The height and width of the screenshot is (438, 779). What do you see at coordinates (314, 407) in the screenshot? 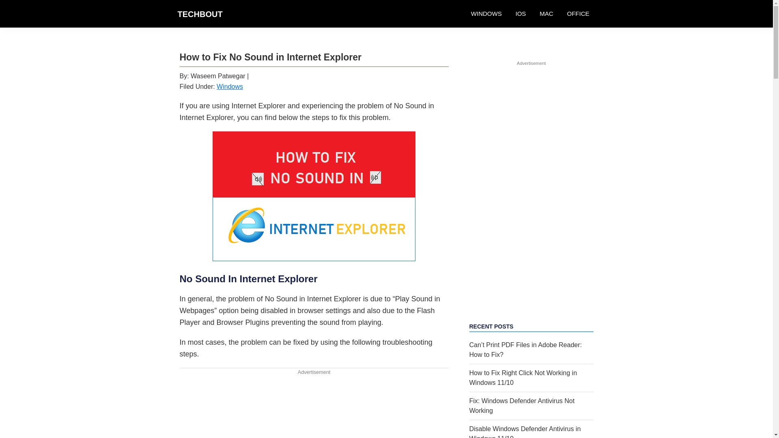
I see `Advertisement` at bounding box center [314, 407].